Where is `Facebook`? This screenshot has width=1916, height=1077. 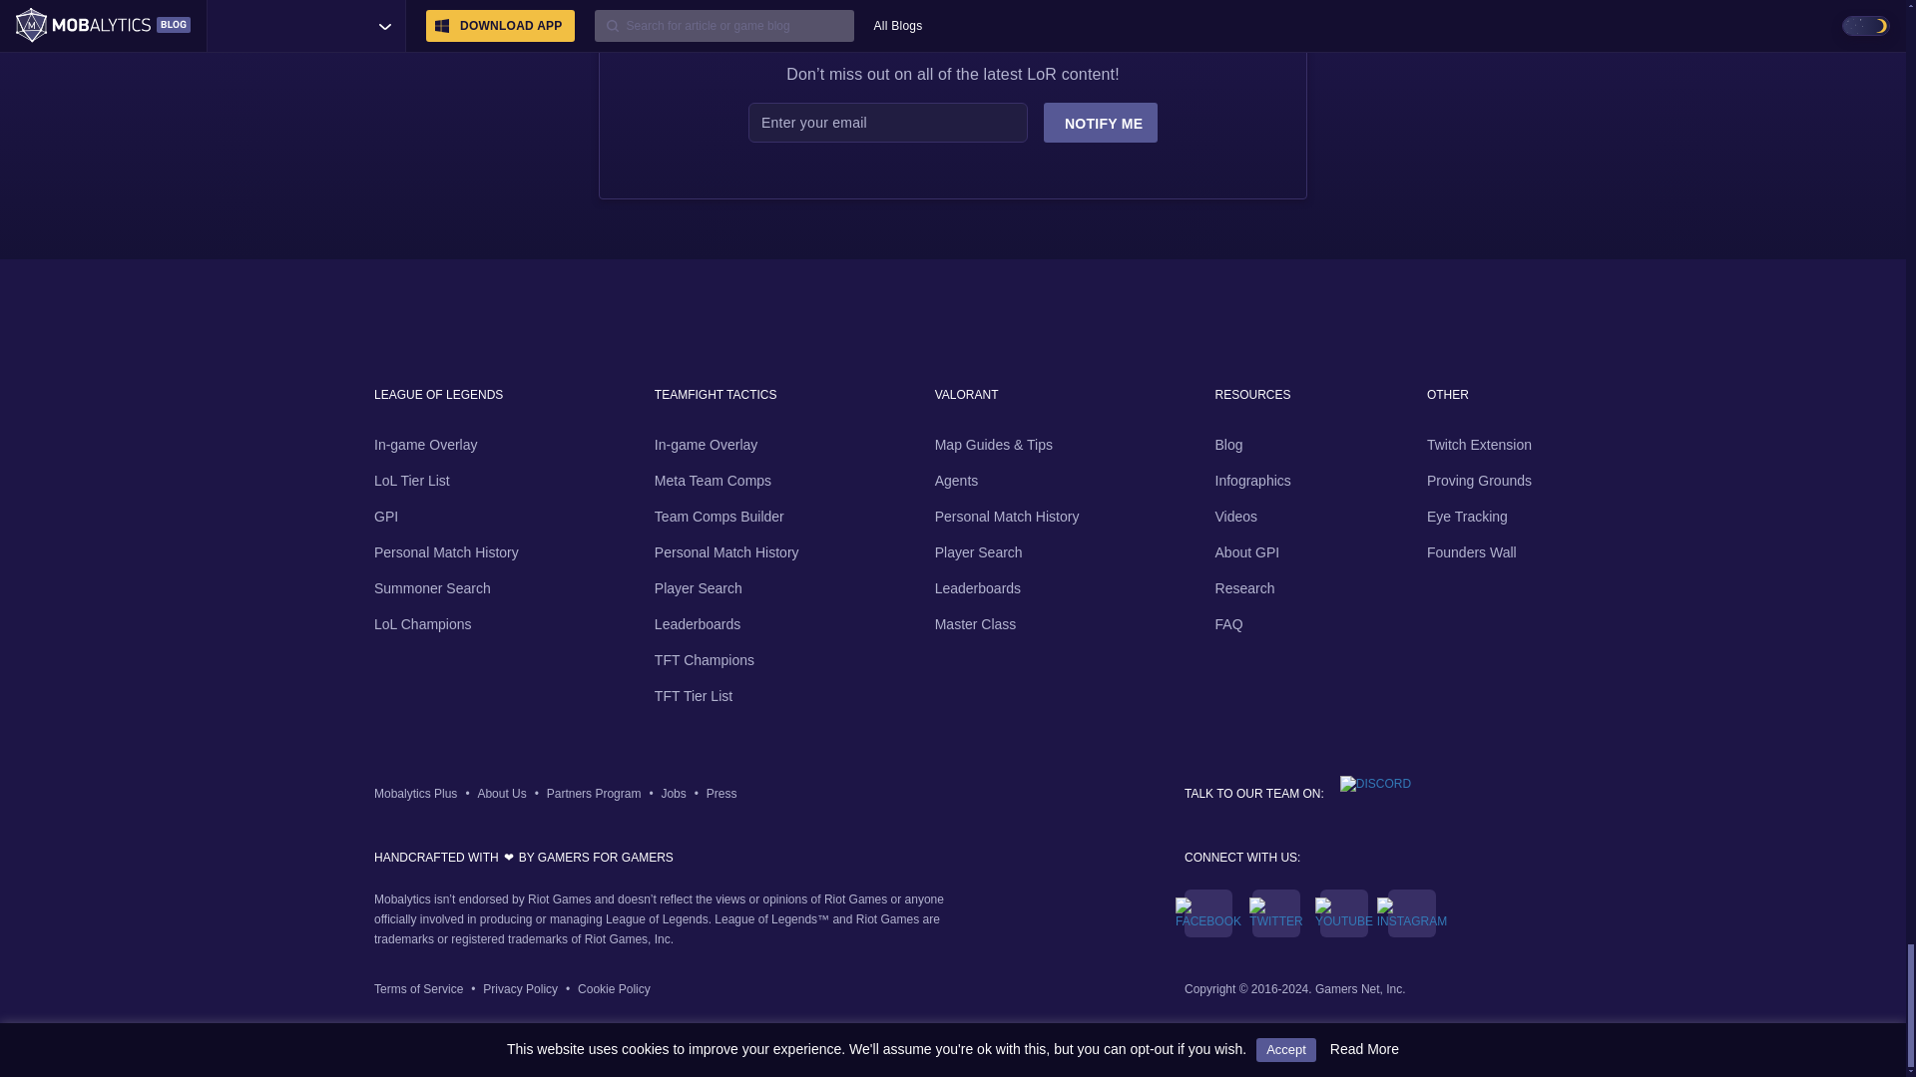 Facebook is located at coordinates (1208, 913).